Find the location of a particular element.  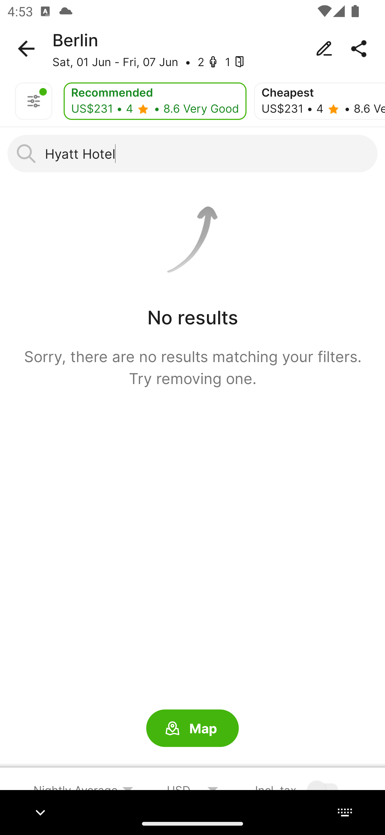

Map  is located at coordinates (192, 728).